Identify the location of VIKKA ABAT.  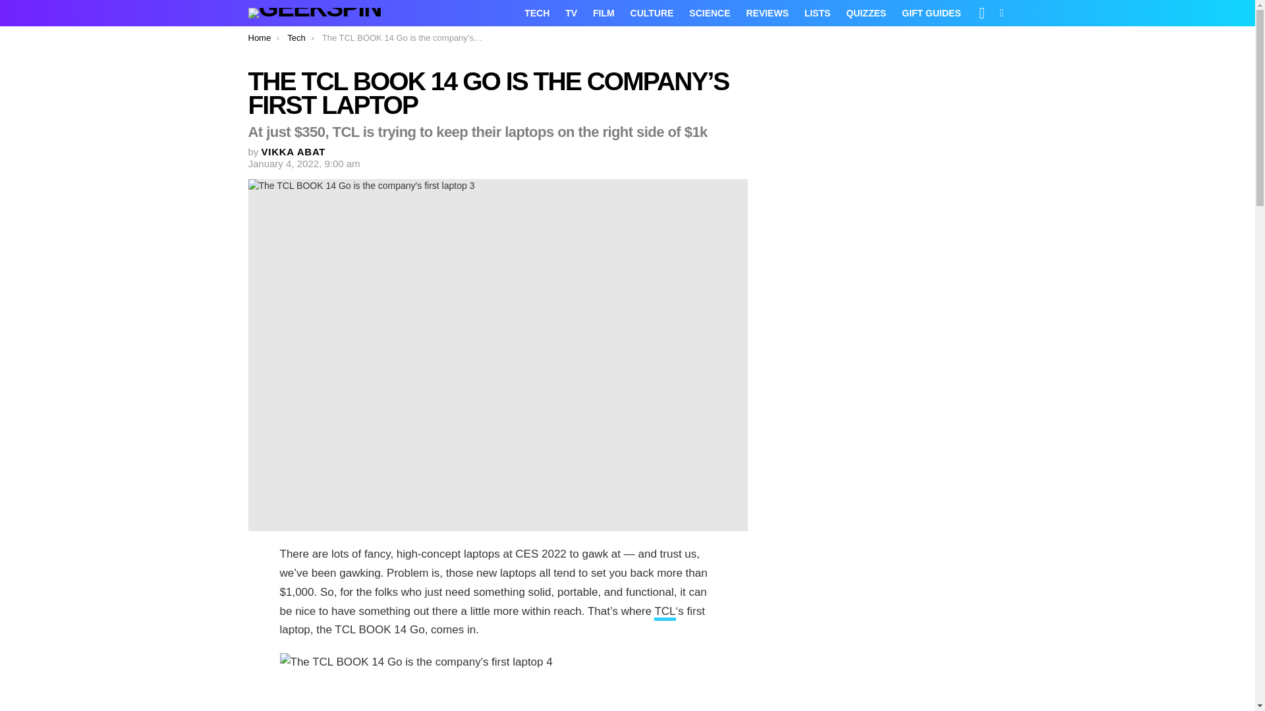
(294, 151).